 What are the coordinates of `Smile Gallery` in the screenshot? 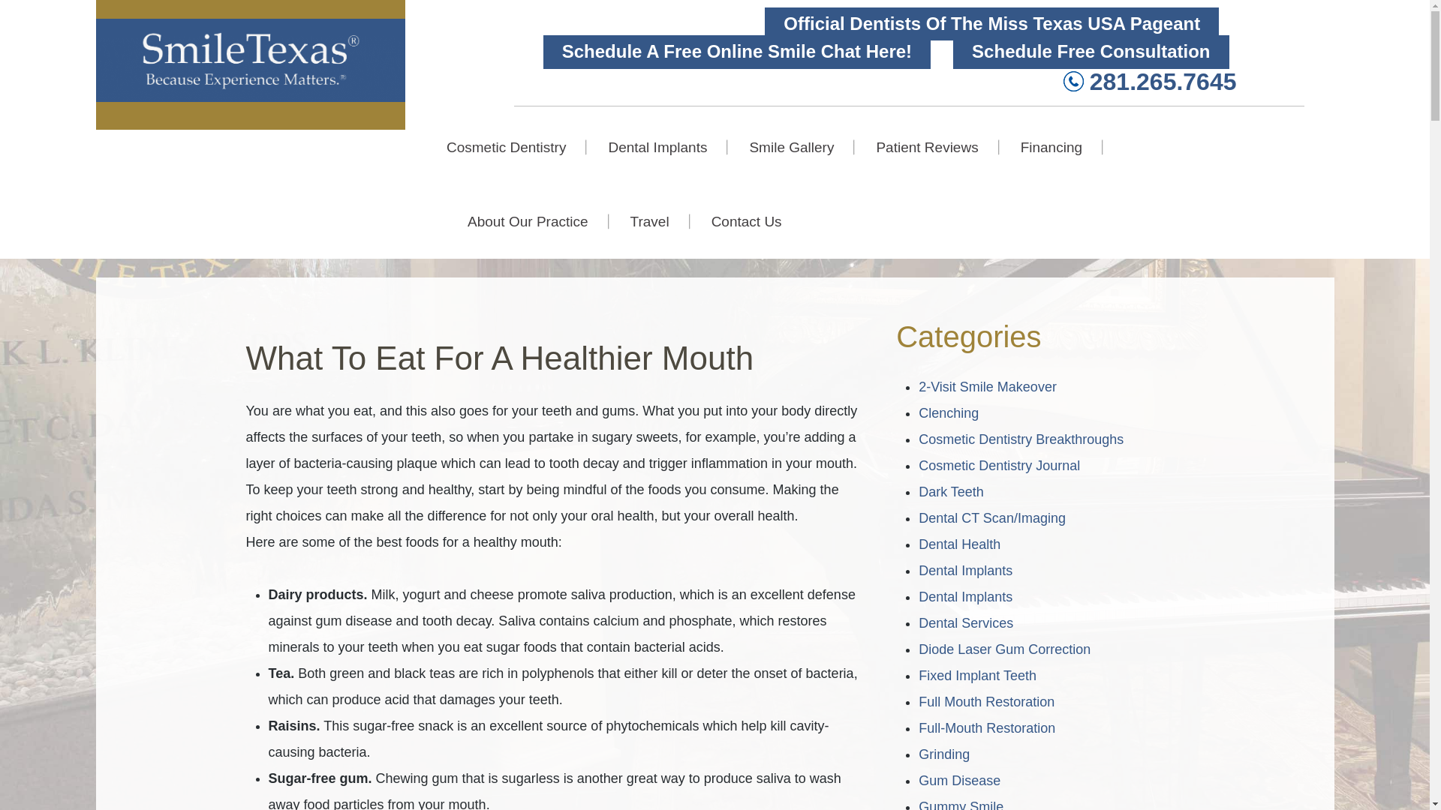 It's located at (791, 147).